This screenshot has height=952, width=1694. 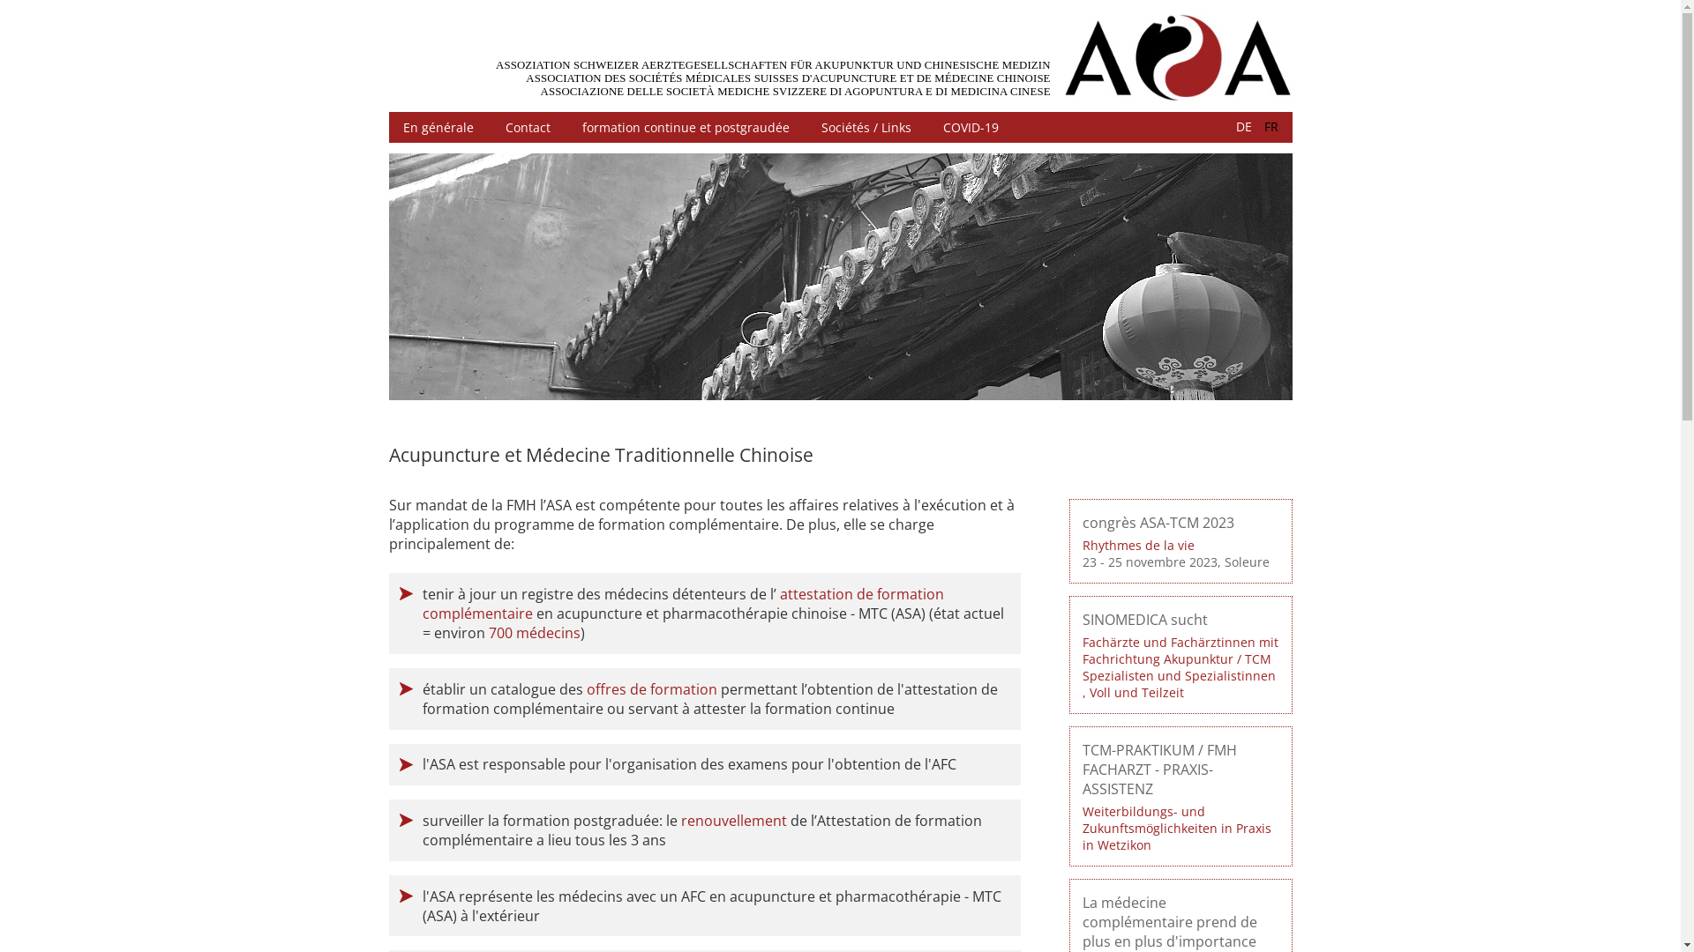 I want to click on Contact, so click(x=528, y=127).